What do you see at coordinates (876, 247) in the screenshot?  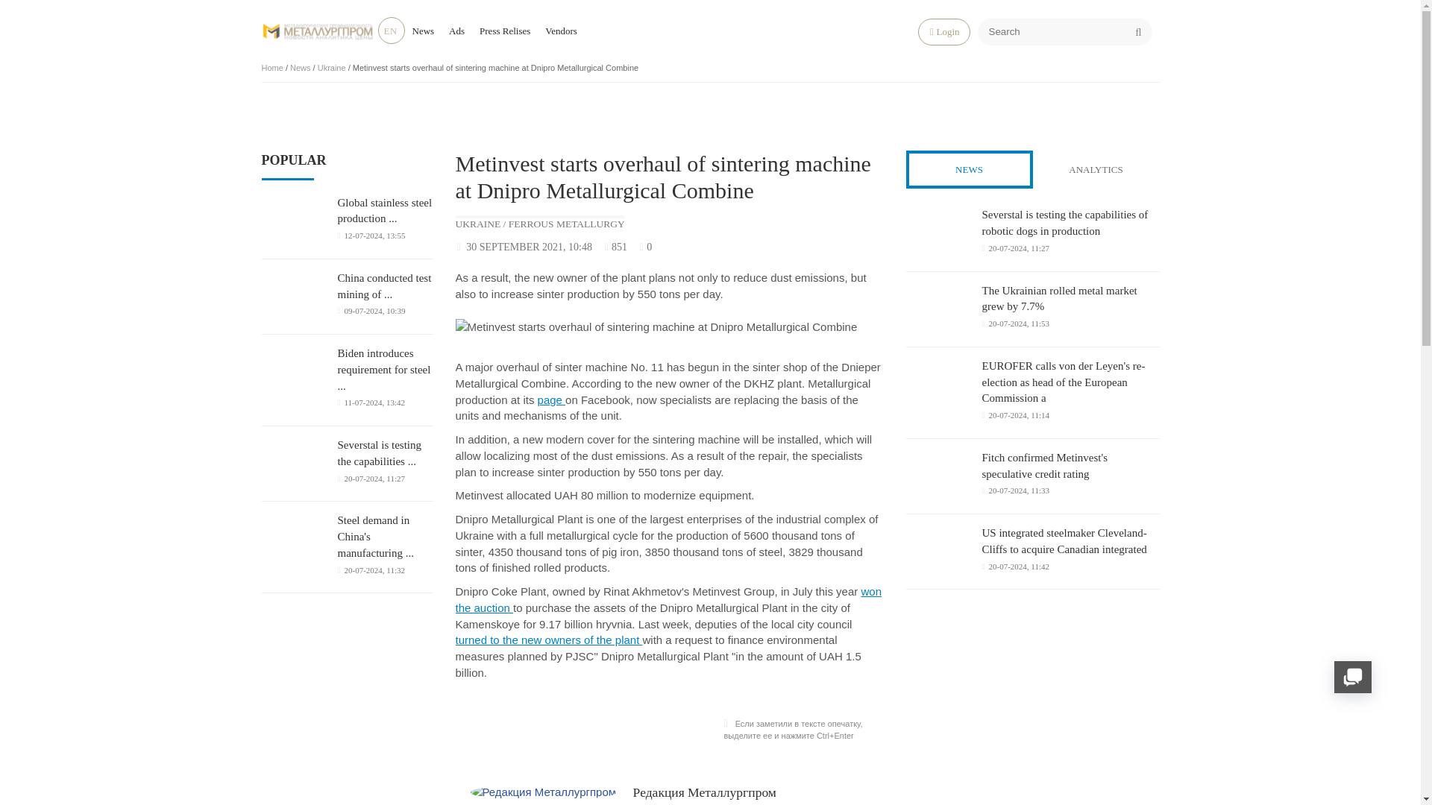 I see `Excellent` at bounding box center [876, 247].